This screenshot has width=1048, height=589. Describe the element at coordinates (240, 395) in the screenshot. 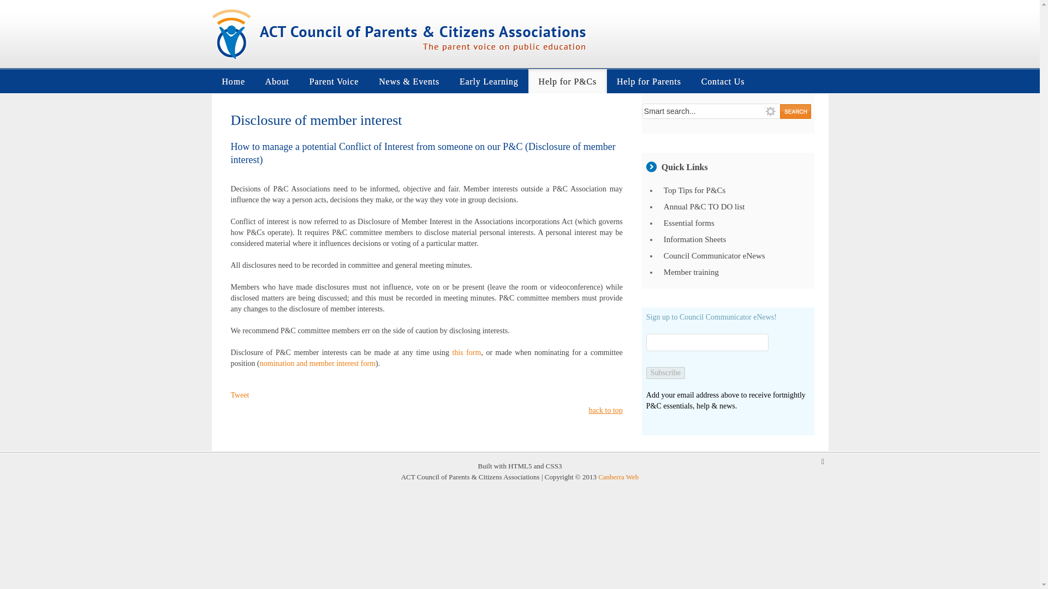

I see `Tweet` at that location.